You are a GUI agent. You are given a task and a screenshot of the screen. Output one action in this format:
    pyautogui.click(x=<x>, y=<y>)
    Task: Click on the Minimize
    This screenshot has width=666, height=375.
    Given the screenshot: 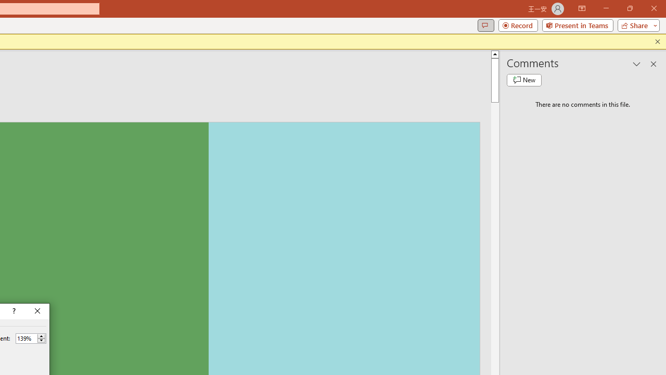 What is the action you would take?
    pyautogui.click(x=606, y=8)
    